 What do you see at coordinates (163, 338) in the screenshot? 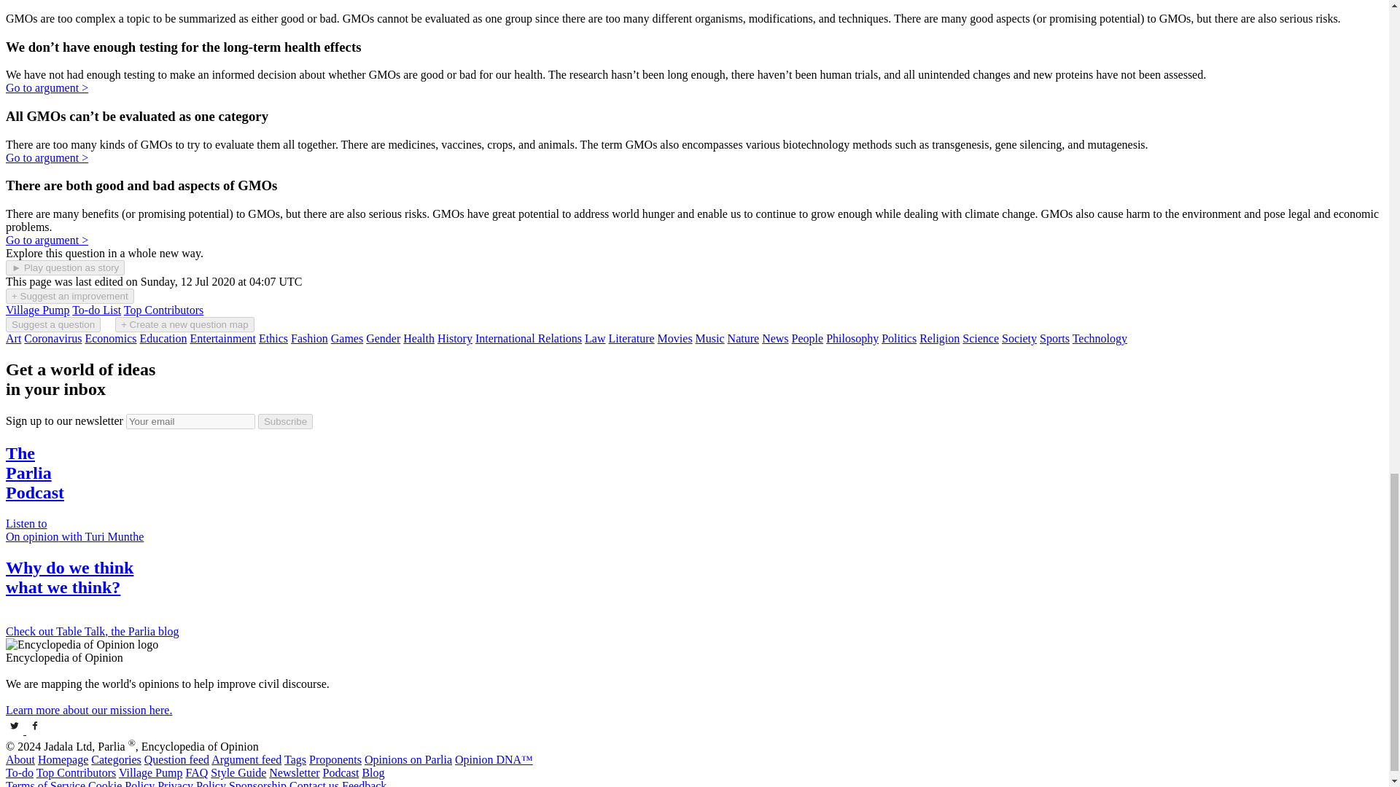
I see `Category item` at bounding box center [163, 338].